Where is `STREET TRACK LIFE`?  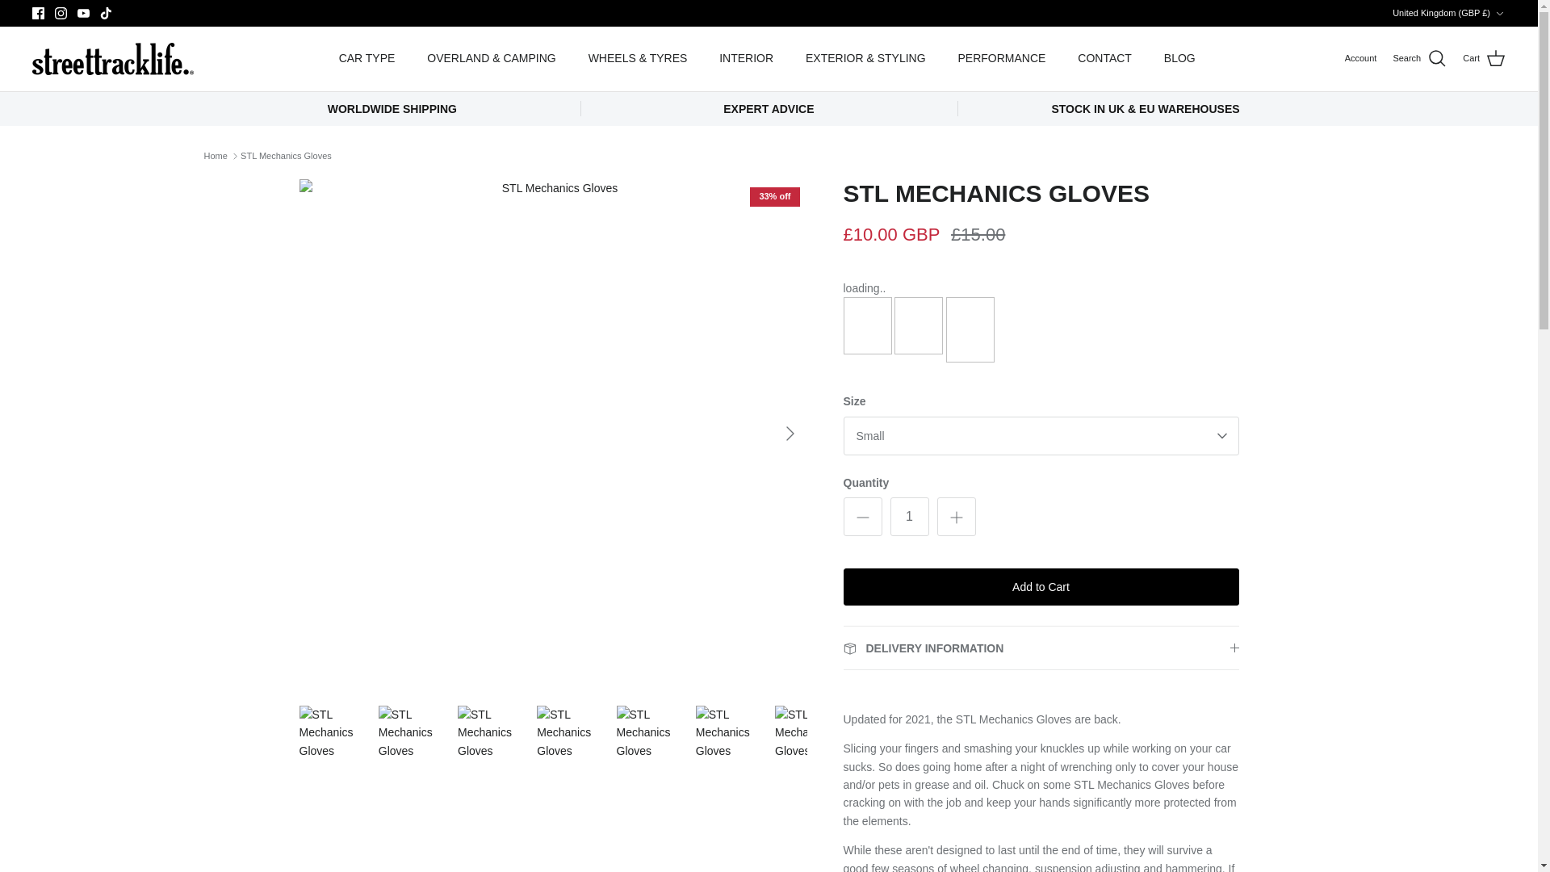
STREET TRACK LIFE is located at coordinates (113, 58).